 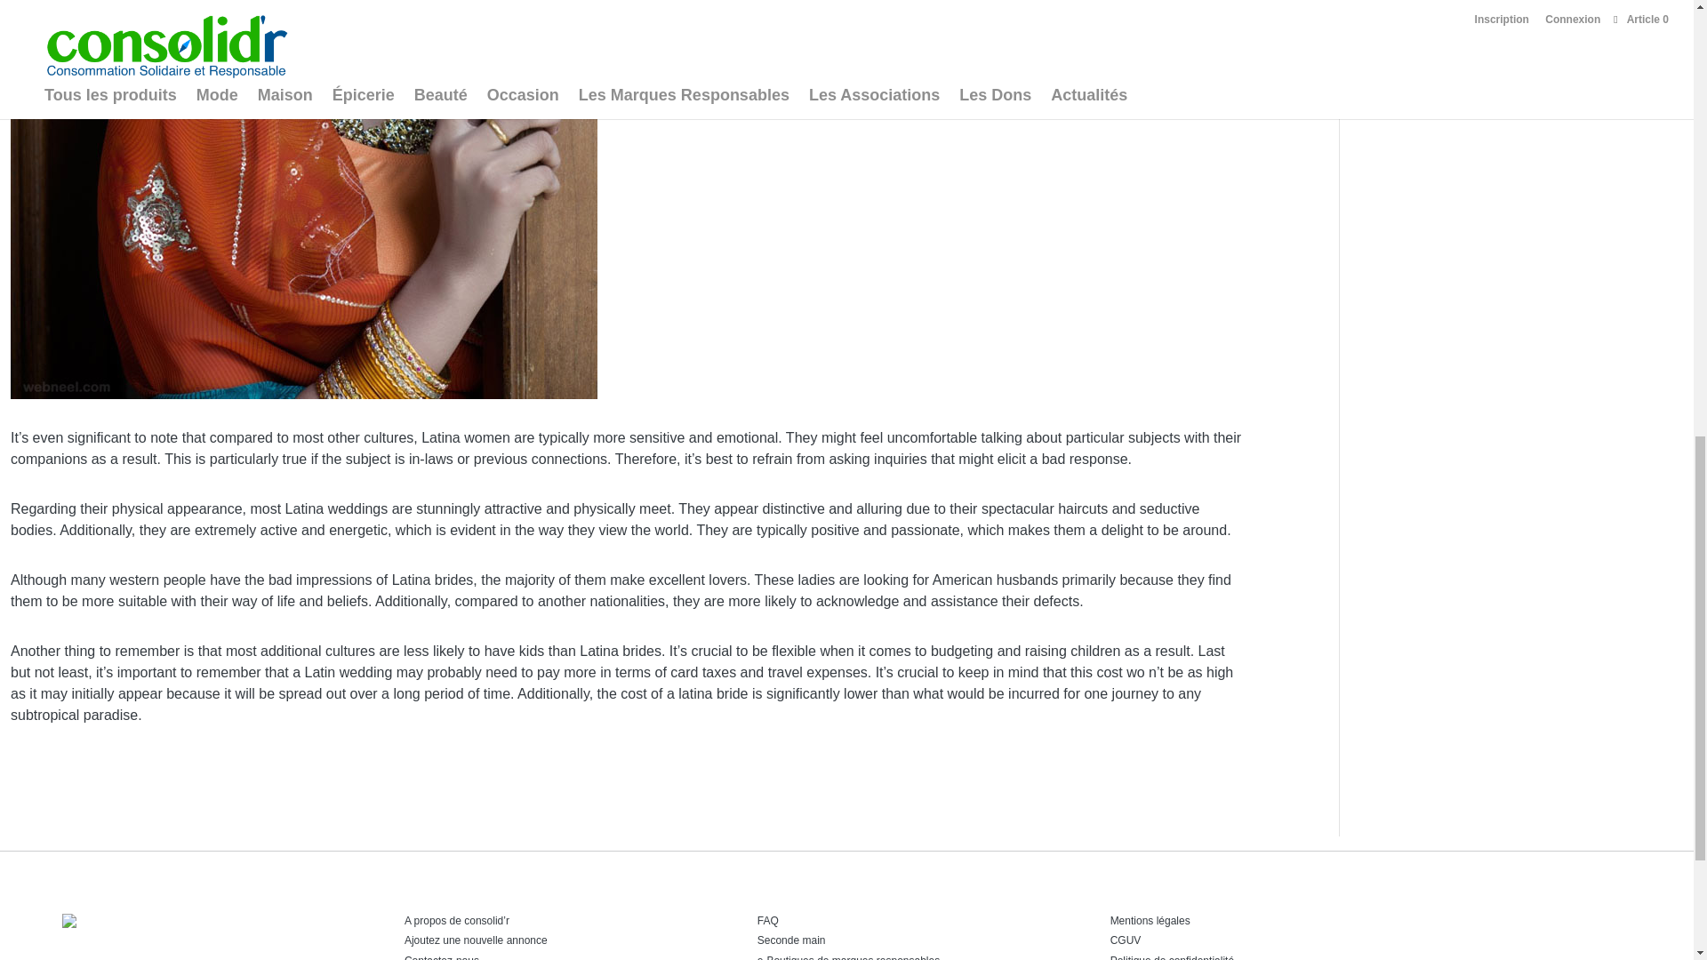 What do you see at coordinates (768, 921) in the screenshot?
I see `FAQ` at bounding box center [768, 921].